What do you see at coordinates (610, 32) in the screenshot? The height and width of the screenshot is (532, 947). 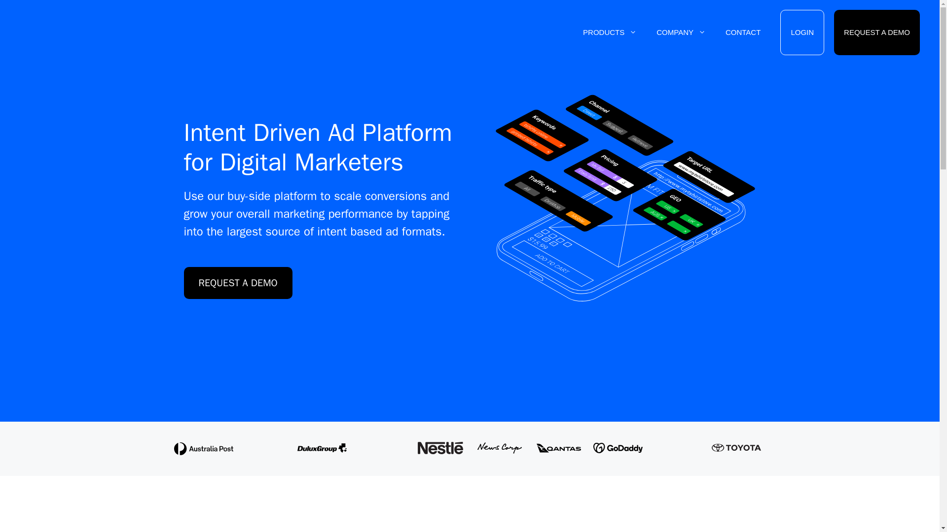 I see `PRODUCTS` at bounding box center [610, 32].